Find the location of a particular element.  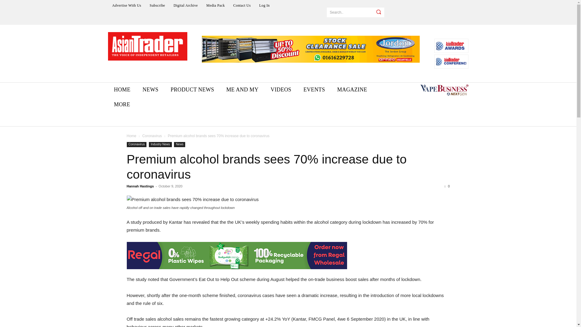

NEWS is located at coordinates (150, 90).